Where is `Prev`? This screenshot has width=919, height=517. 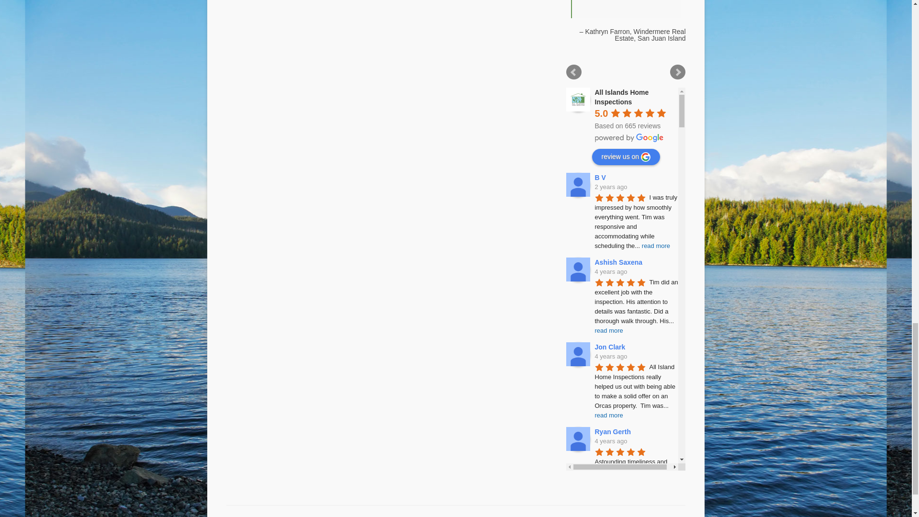
Prev is located at coordinates (573, 72).